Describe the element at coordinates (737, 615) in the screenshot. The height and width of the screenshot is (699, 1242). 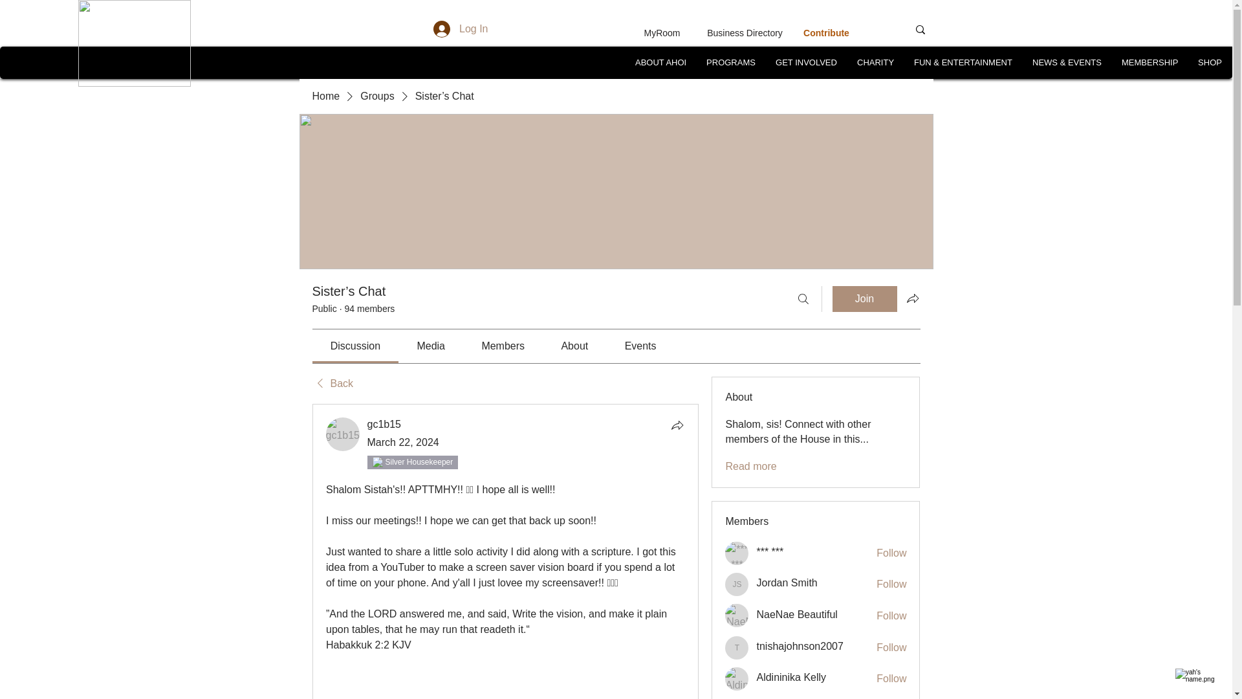
I see `NaeNae Beautiful` at that location.